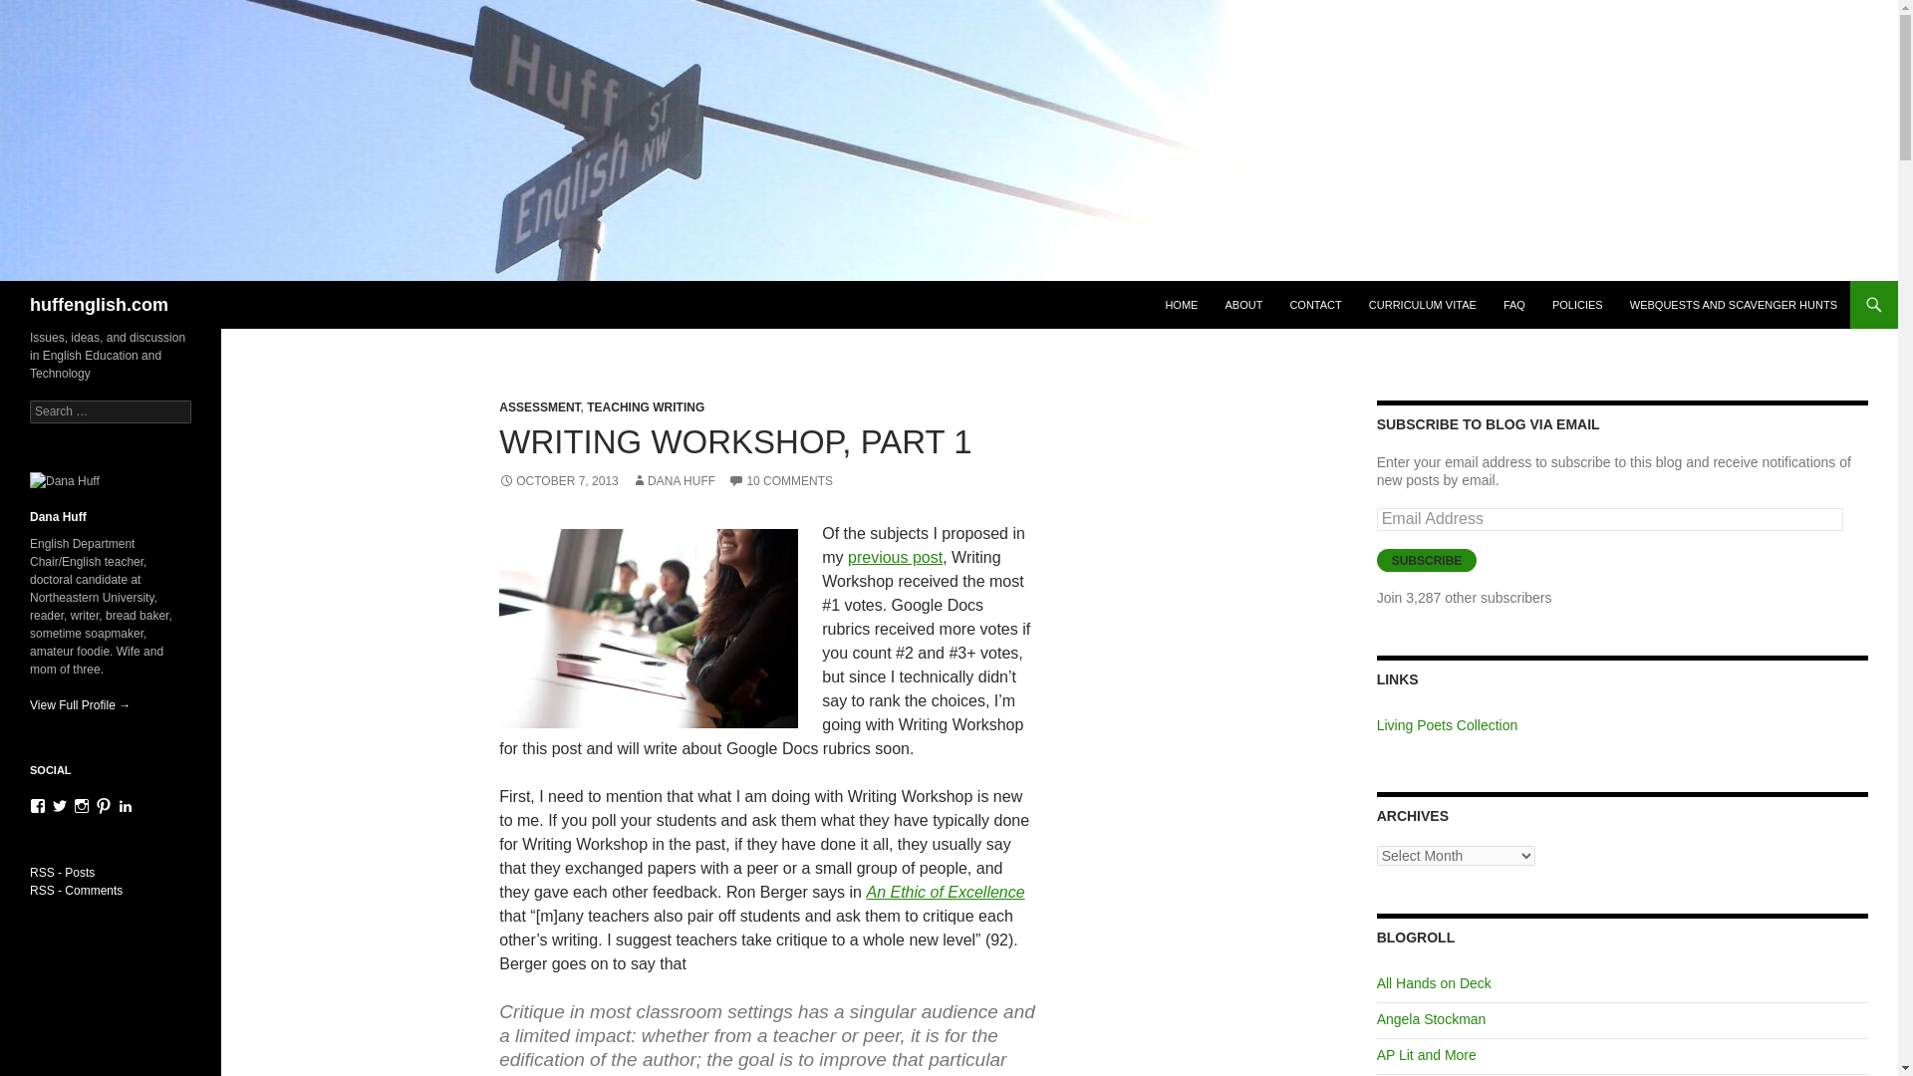  I want to click on FAQ, so click(1514, 305).